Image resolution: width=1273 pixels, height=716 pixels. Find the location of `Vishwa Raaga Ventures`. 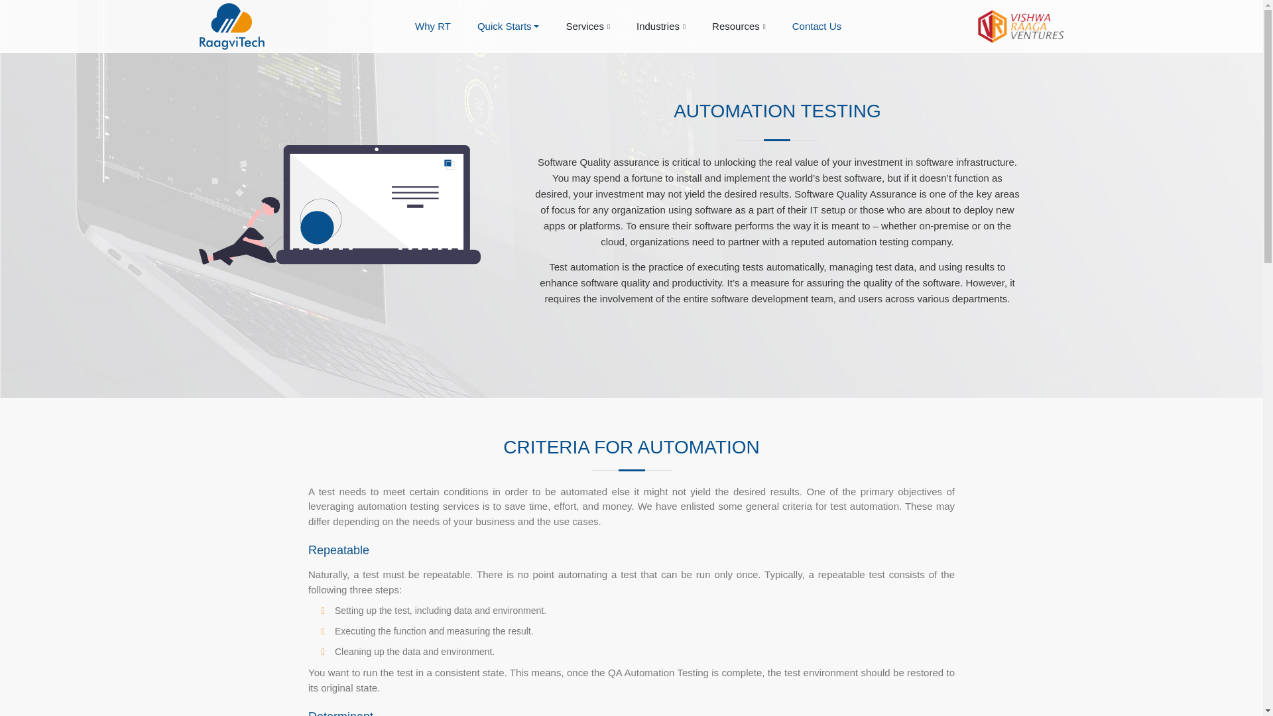

Vishwa Raaga Ventures is located at coordinates (1021, 24).